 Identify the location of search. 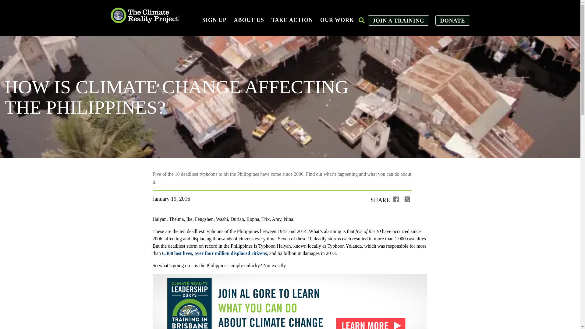
(361, 20).